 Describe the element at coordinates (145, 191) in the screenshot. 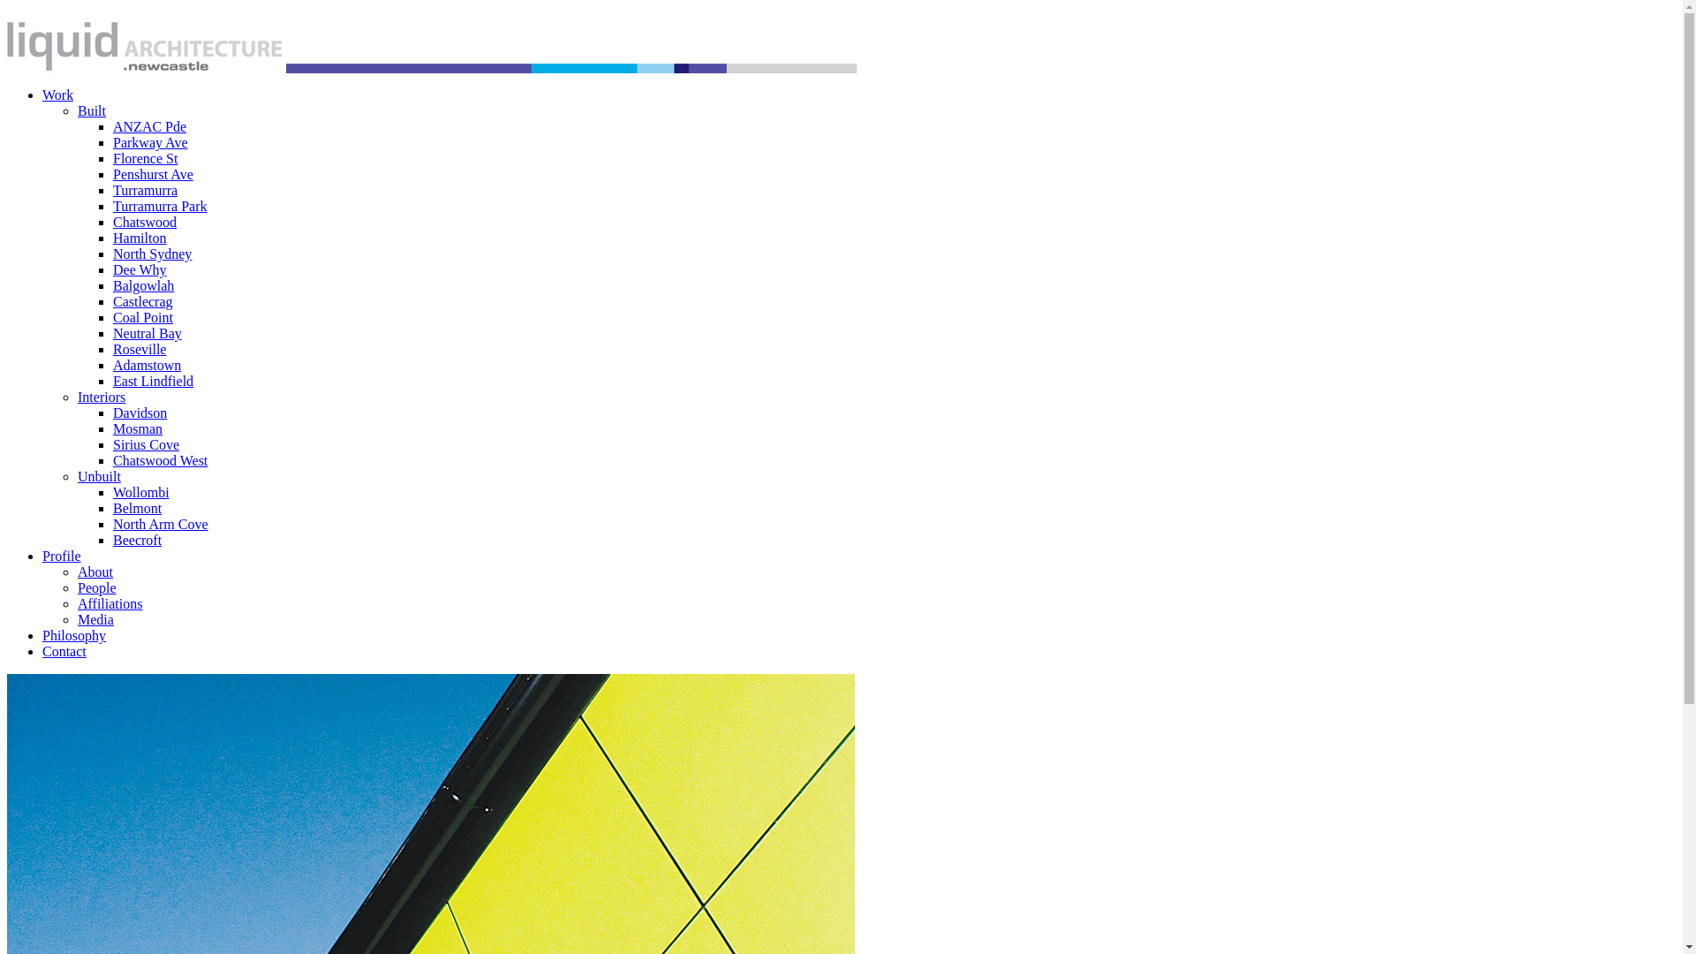

I see `Turramurra` at that location.